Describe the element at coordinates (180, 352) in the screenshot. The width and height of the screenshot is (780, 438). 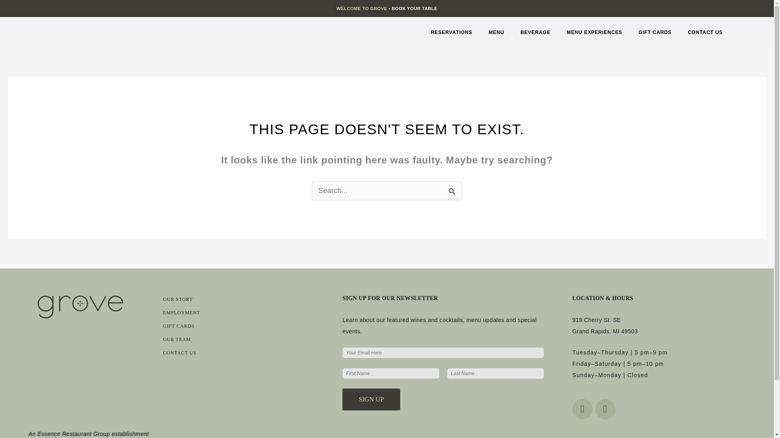
I see `CONTACT US` at that location.